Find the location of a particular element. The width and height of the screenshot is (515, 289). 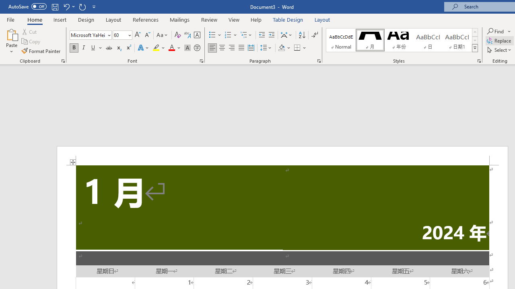

Underline is located at coordinates (93, 48).